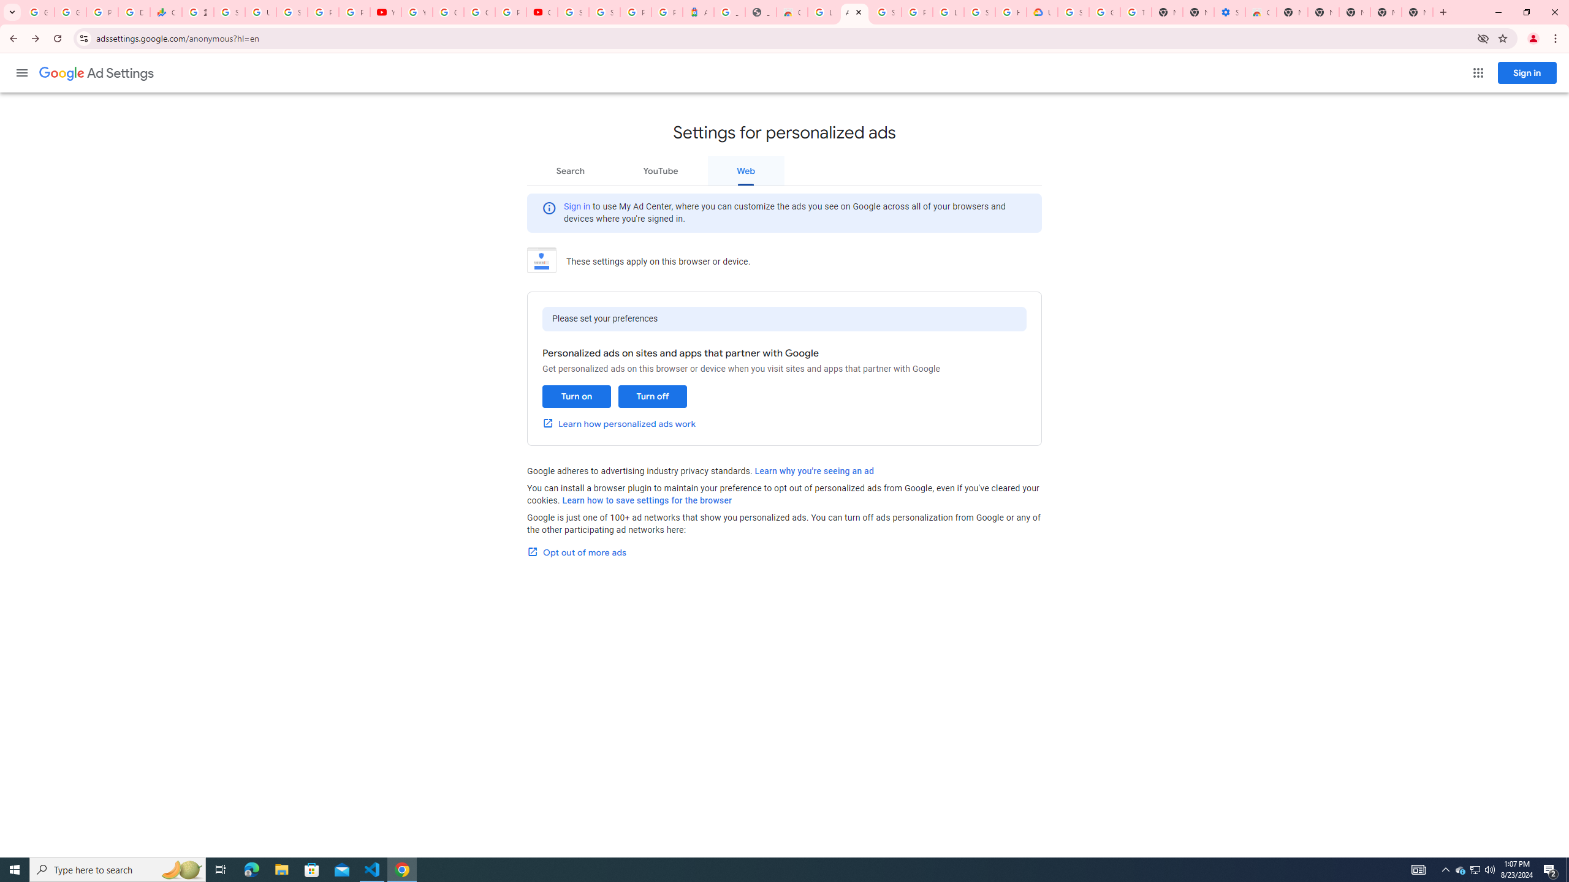 The image size is (1569, 882). What do you see at coordinates (652, 396) in the screenshot?
I see `Turn ads based on your interests off.` at bounding box center [652, 396].